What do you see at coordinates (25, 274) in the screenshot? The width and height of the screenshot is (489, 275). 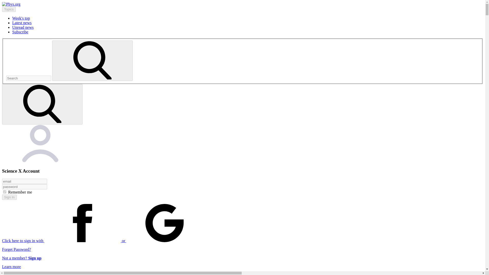 I see `Nanotechnology` at bounding box center [25, 274].